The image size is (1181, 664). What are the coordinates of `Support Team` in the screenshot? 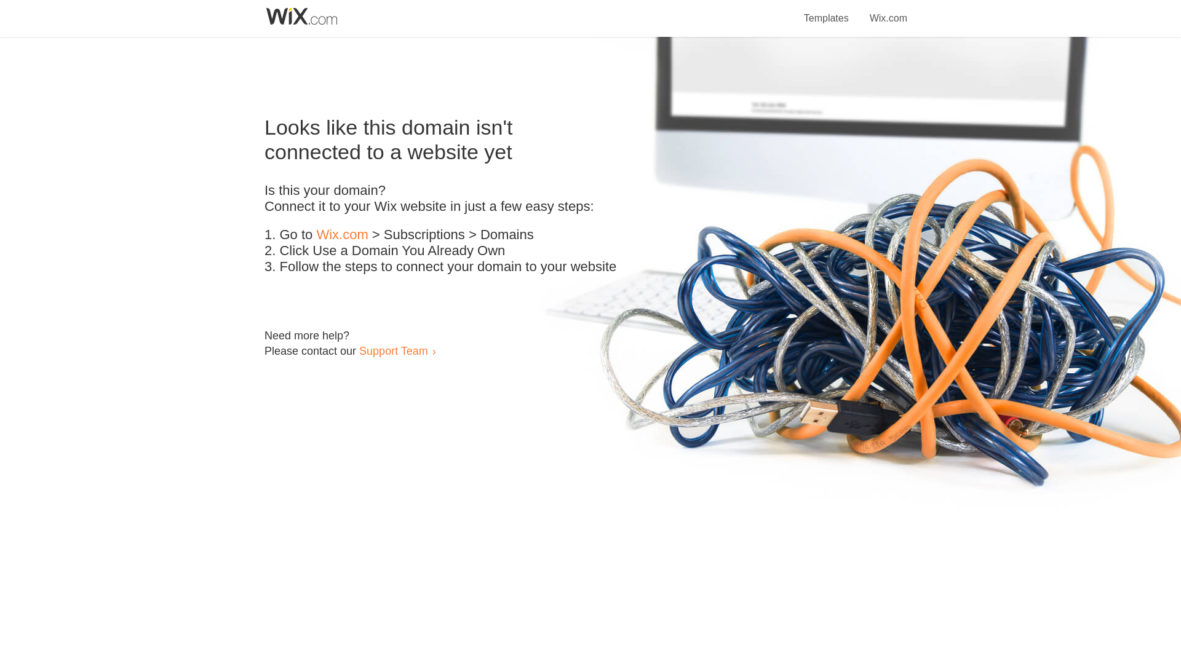 It's located at (393, 350).